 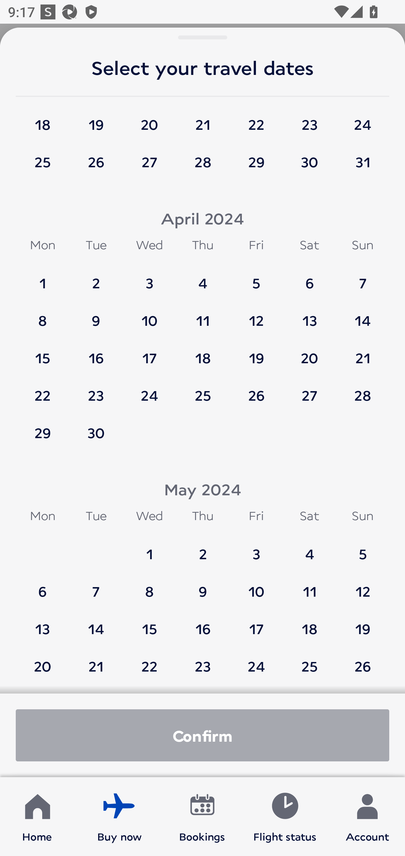 I want to click on 16, so click(x=96, y=353).